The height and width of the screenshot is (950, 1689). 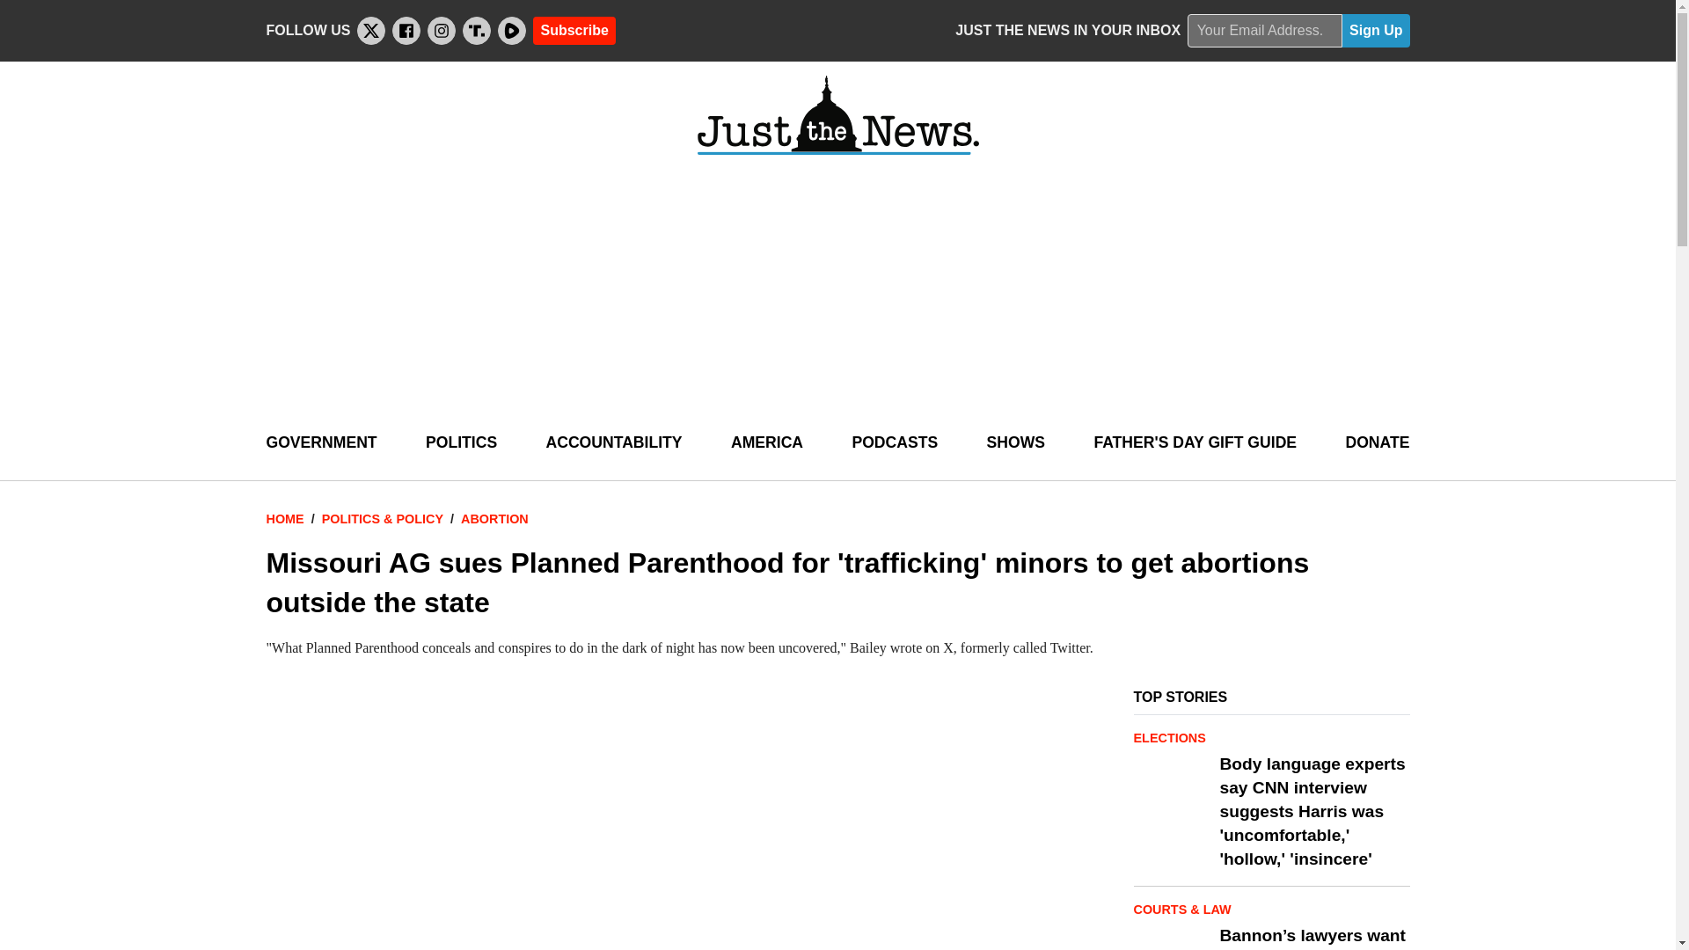 What do you see at coordinates (1015, 443) in the screenshot?
I see `SHOWS` at bounding box center [1015, 443].